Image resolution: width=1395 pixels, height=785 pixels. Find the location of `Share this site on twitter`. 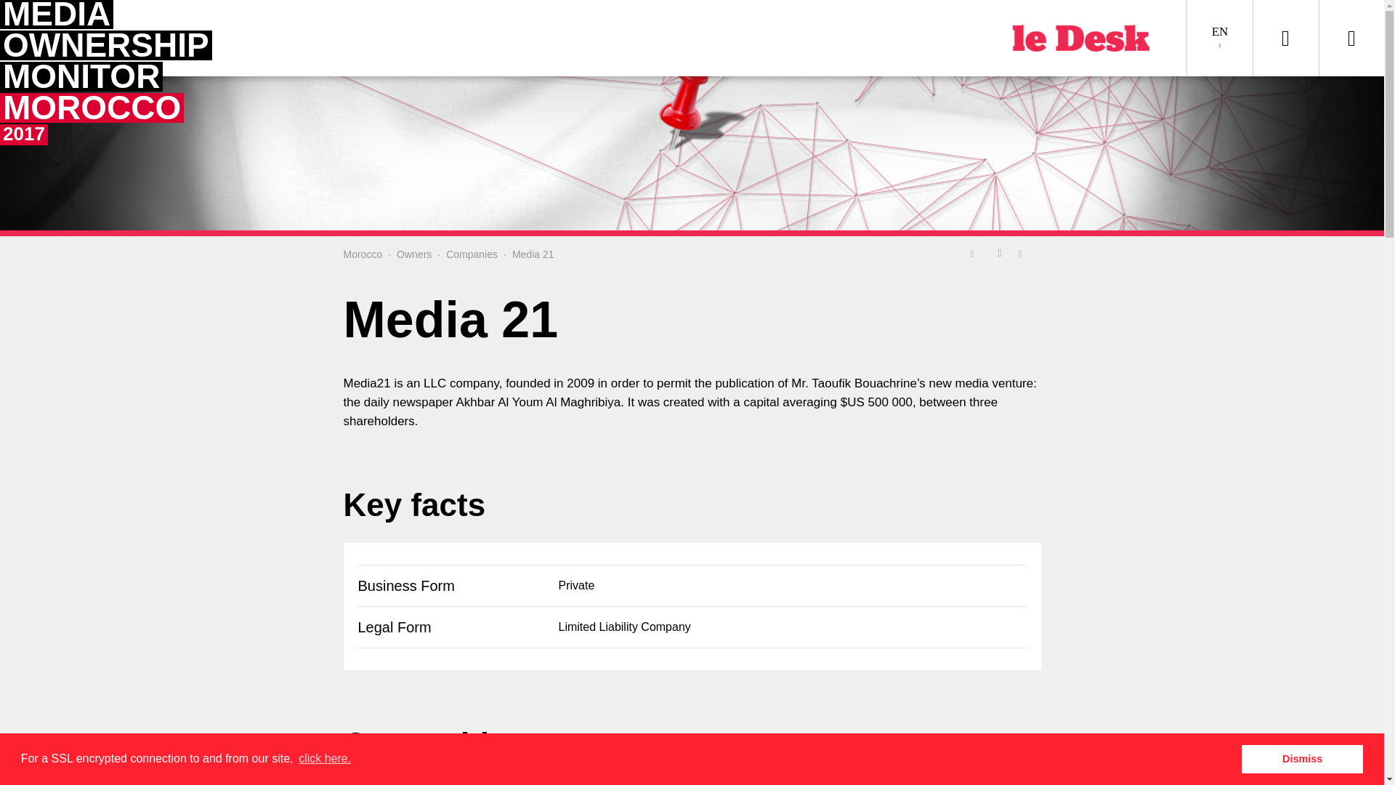

Share this site on twitter is located at coordinates (975, 252).